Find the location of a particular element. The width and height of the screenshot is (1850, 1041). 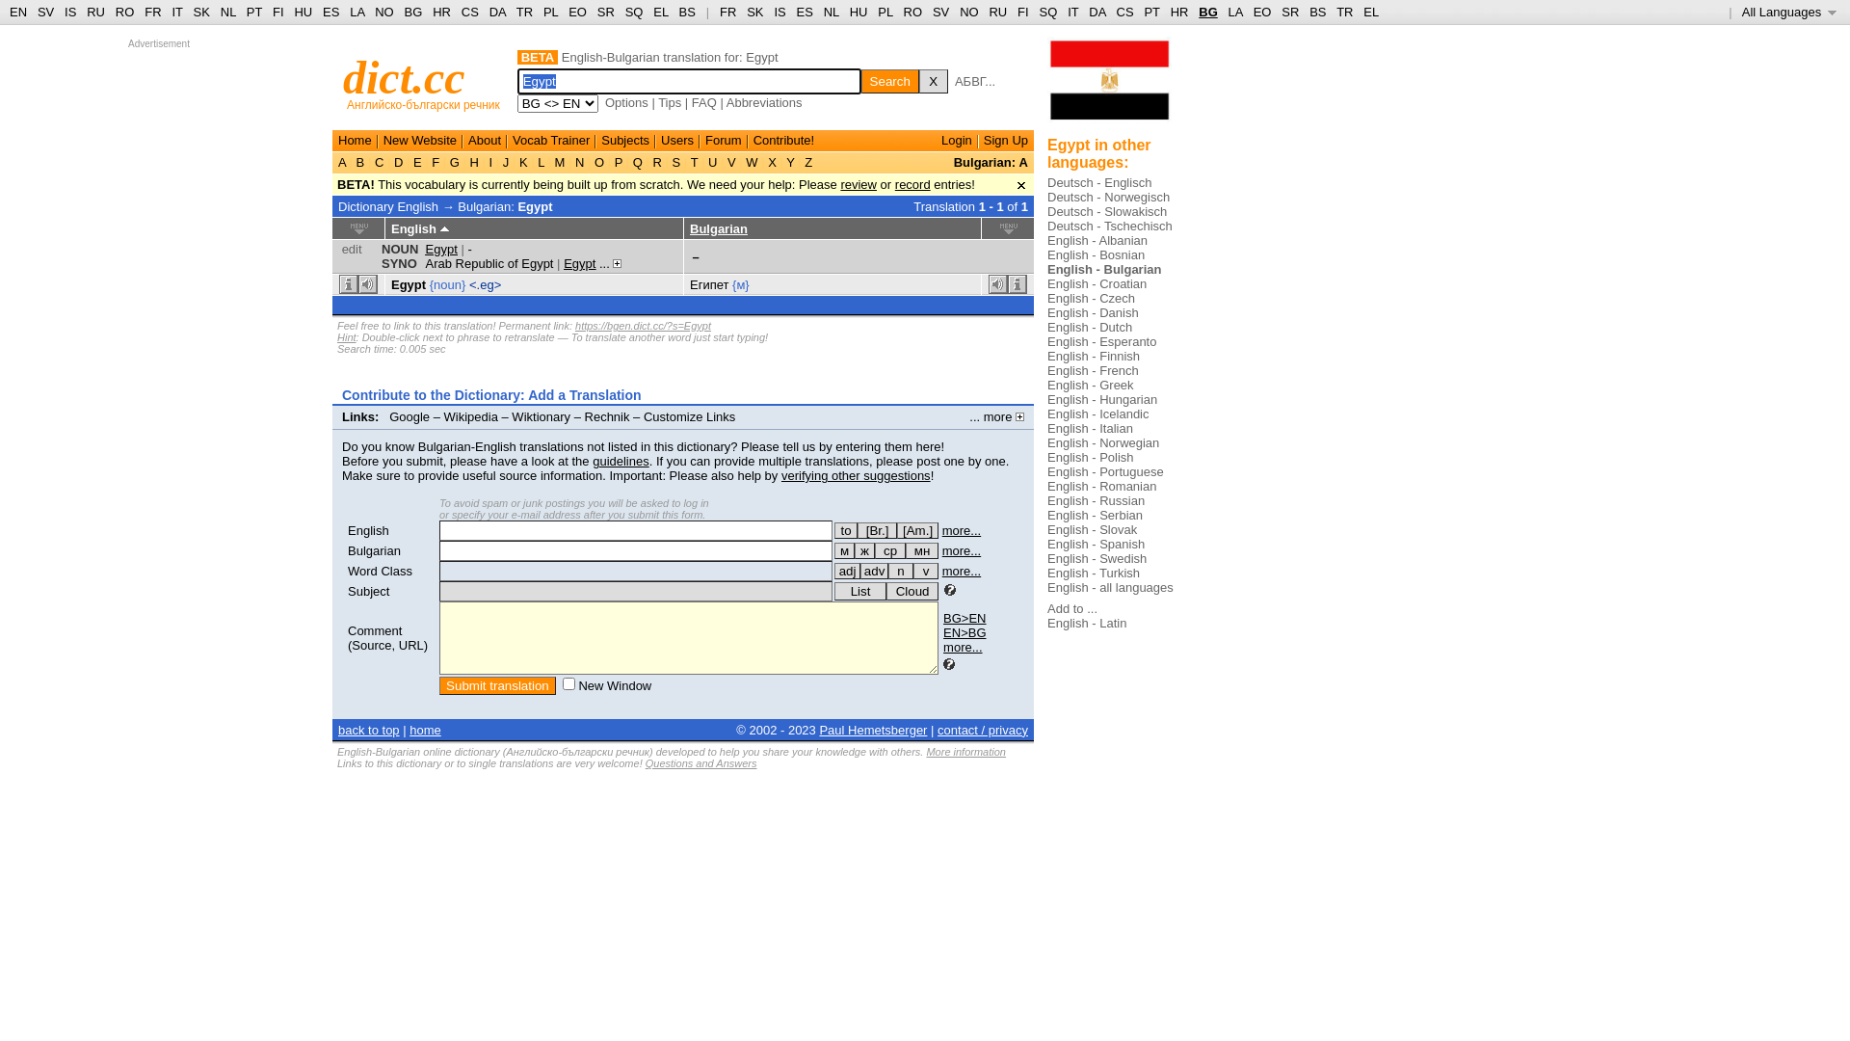

English - Croatian is located at coordinates (1097, 283).